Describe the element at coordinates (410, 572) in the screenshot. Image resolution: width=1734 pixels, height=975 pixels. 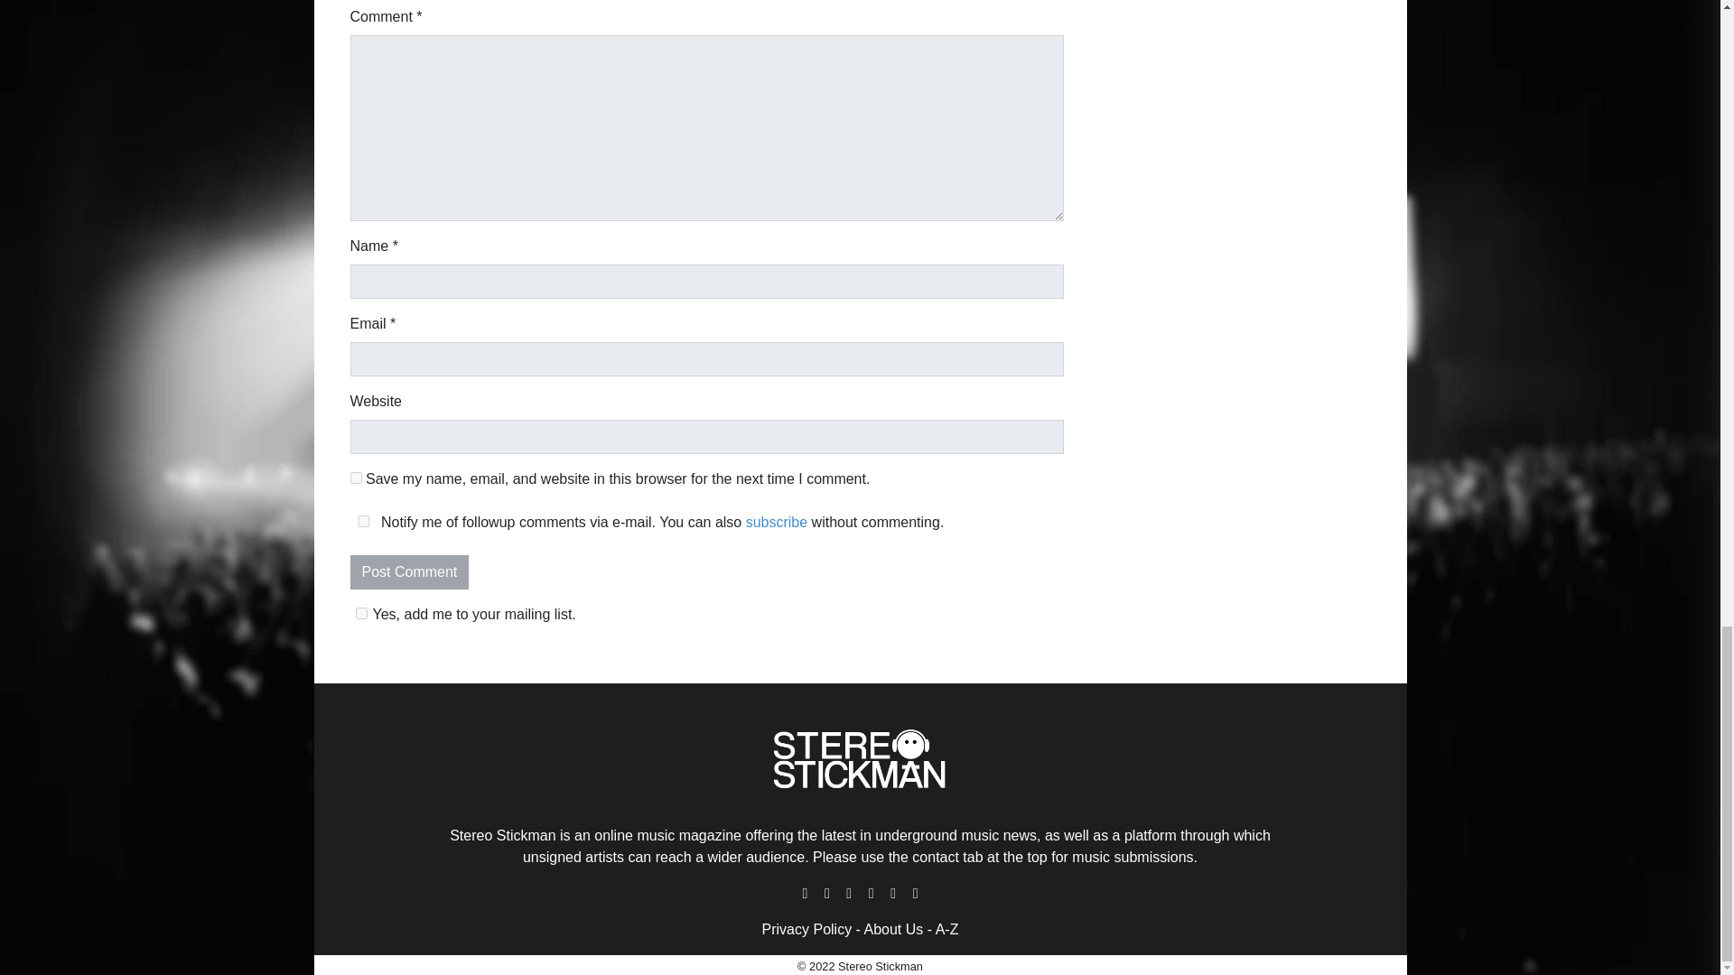
I see `Post Comment` at that location.